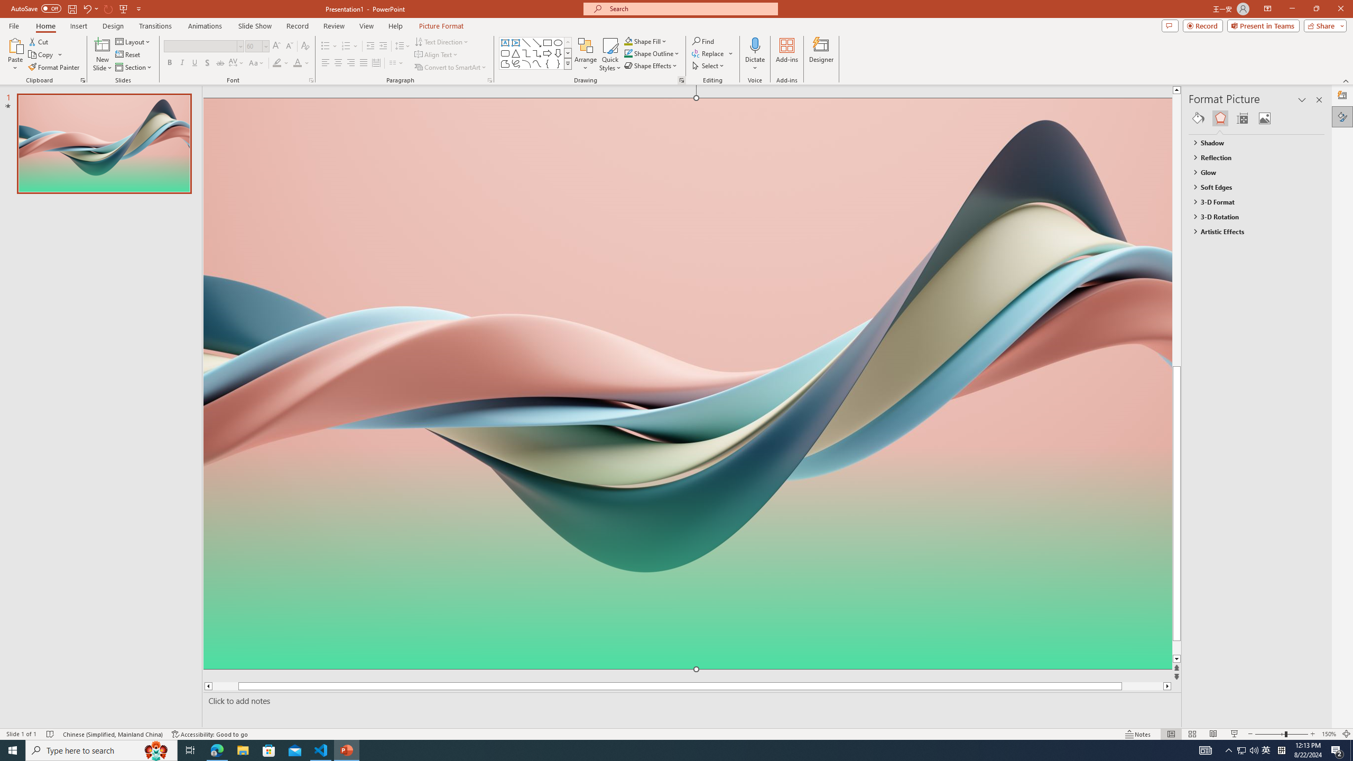 This screenshot has height=761, width=1353. What do you see at coordinates (1342, 116) in the screenshot?
I see `Format Picture` at bounding box center [1342, 116].